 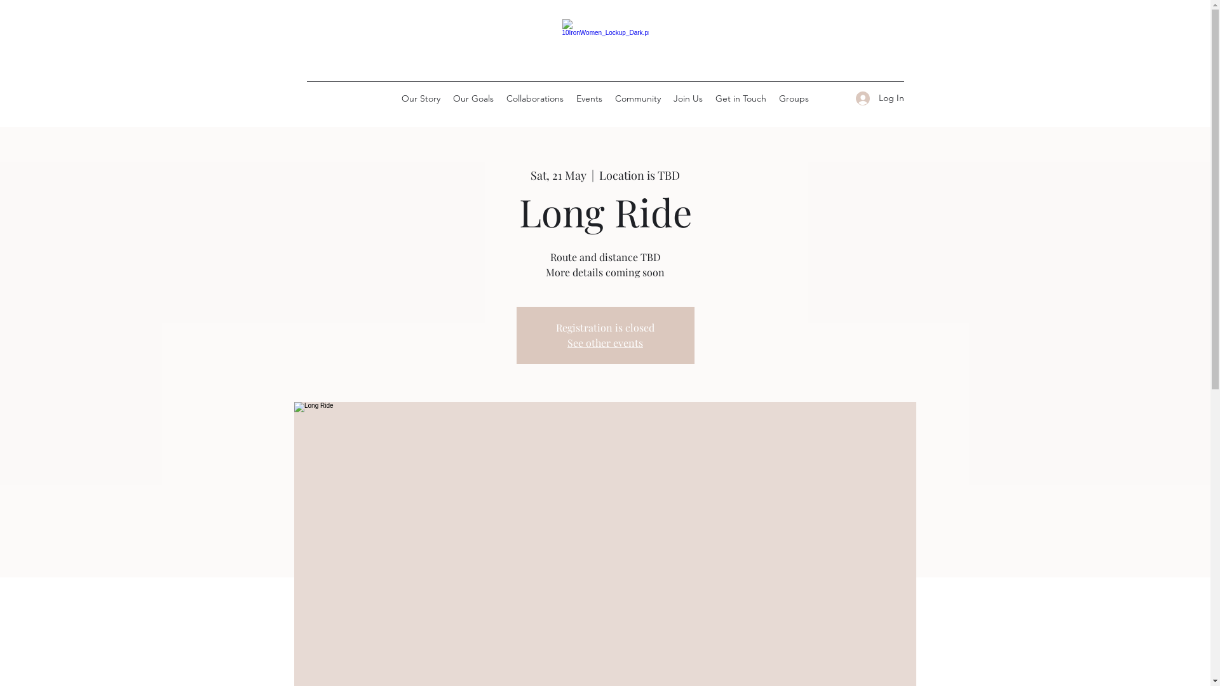 What do you see at coordinates (794, 98) in the screenshot?
I see `Groups` at bounding box center [794, 98].